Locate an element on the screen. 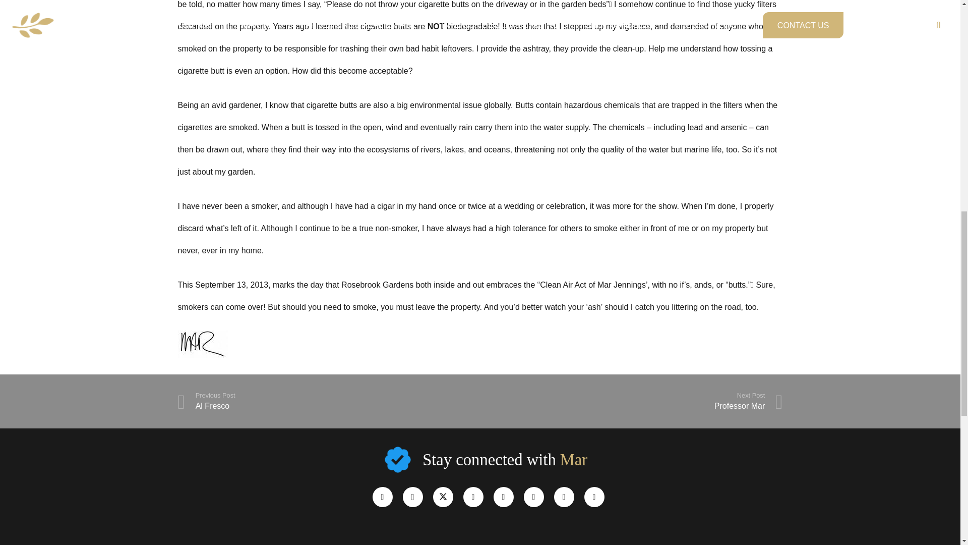 The width and height of the screenshot is (968, 545). YouTube is located at coordinates (533, 497).